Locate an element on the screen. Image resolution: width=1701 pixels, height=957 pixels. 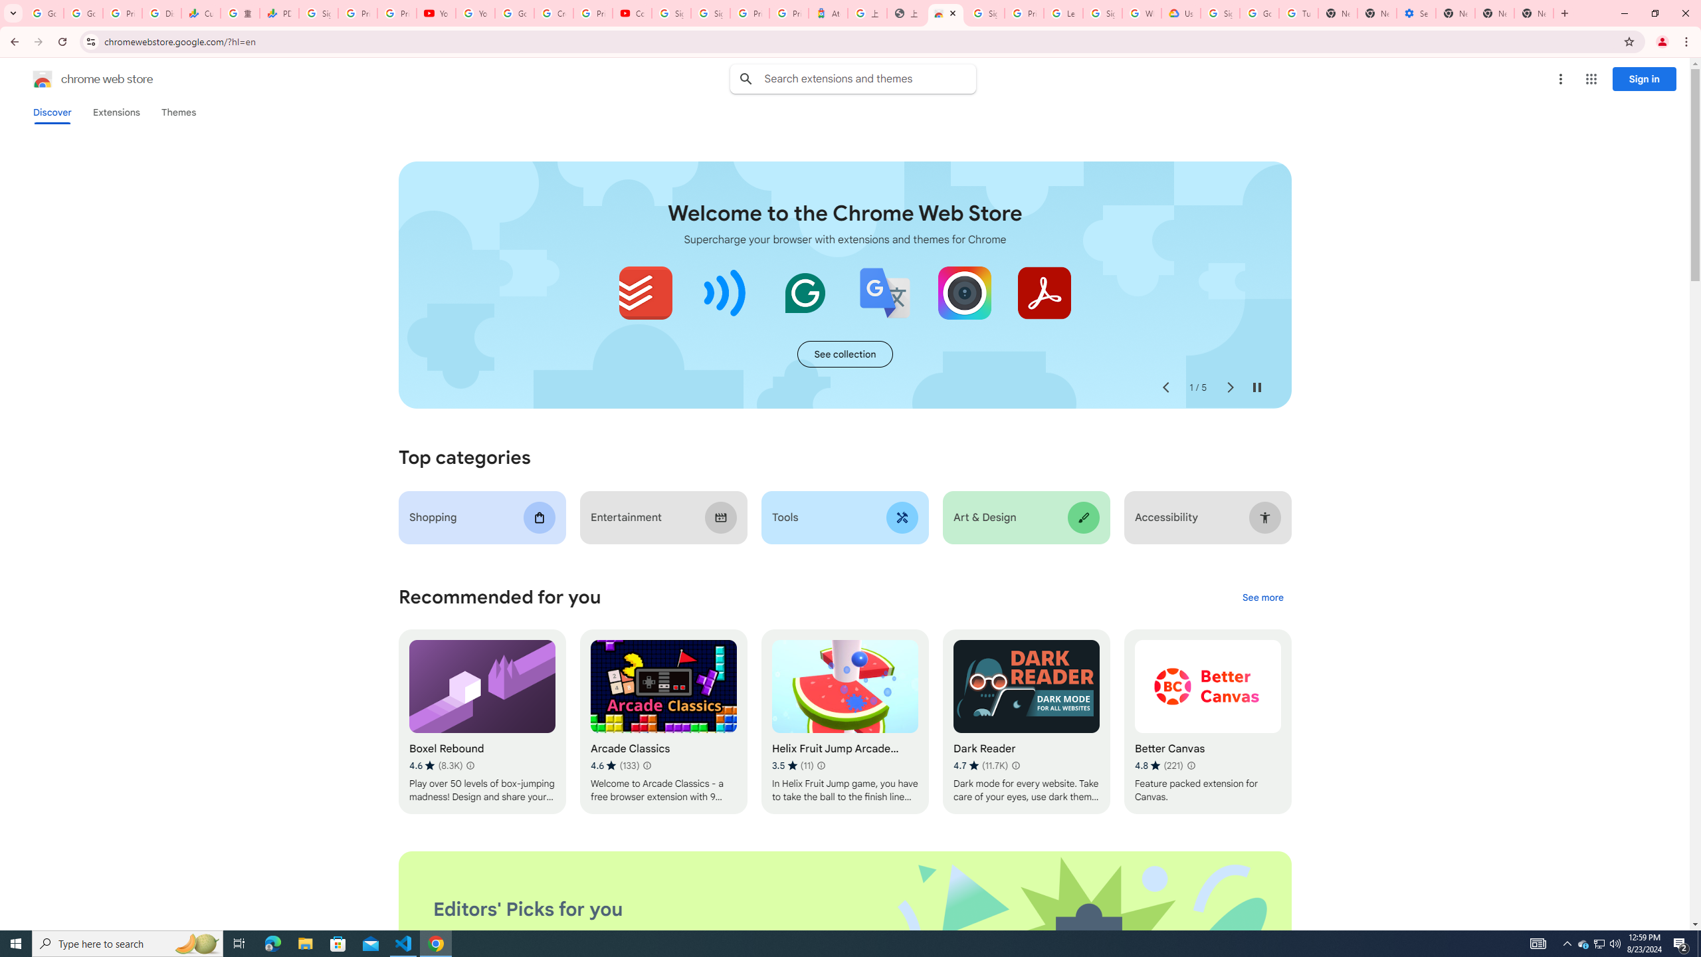
Tools is located at coordinates (844, 517).